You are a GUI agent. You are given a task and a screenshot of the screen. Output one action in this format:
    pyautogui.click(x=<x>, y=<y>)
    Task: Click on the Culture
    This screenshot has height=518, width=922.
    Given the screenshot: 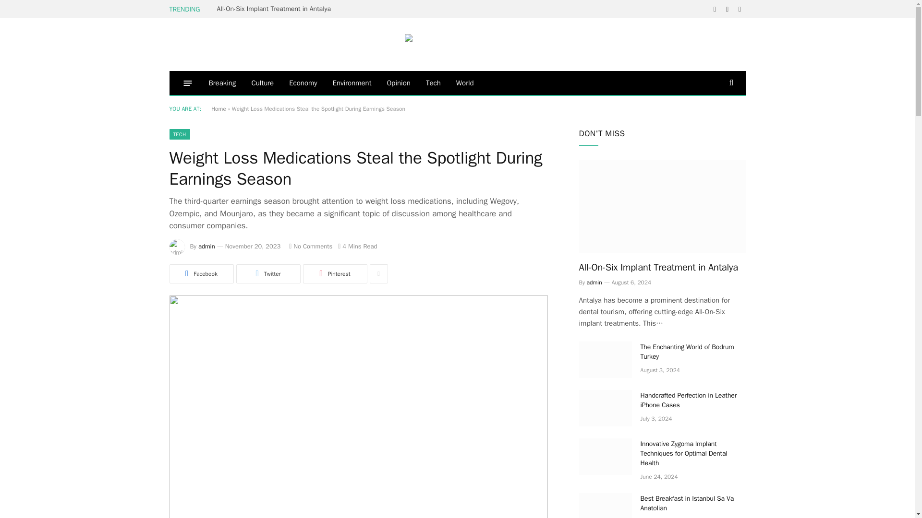 What is the action you would take?
    pyautogui.click(x=262, y=82)
    